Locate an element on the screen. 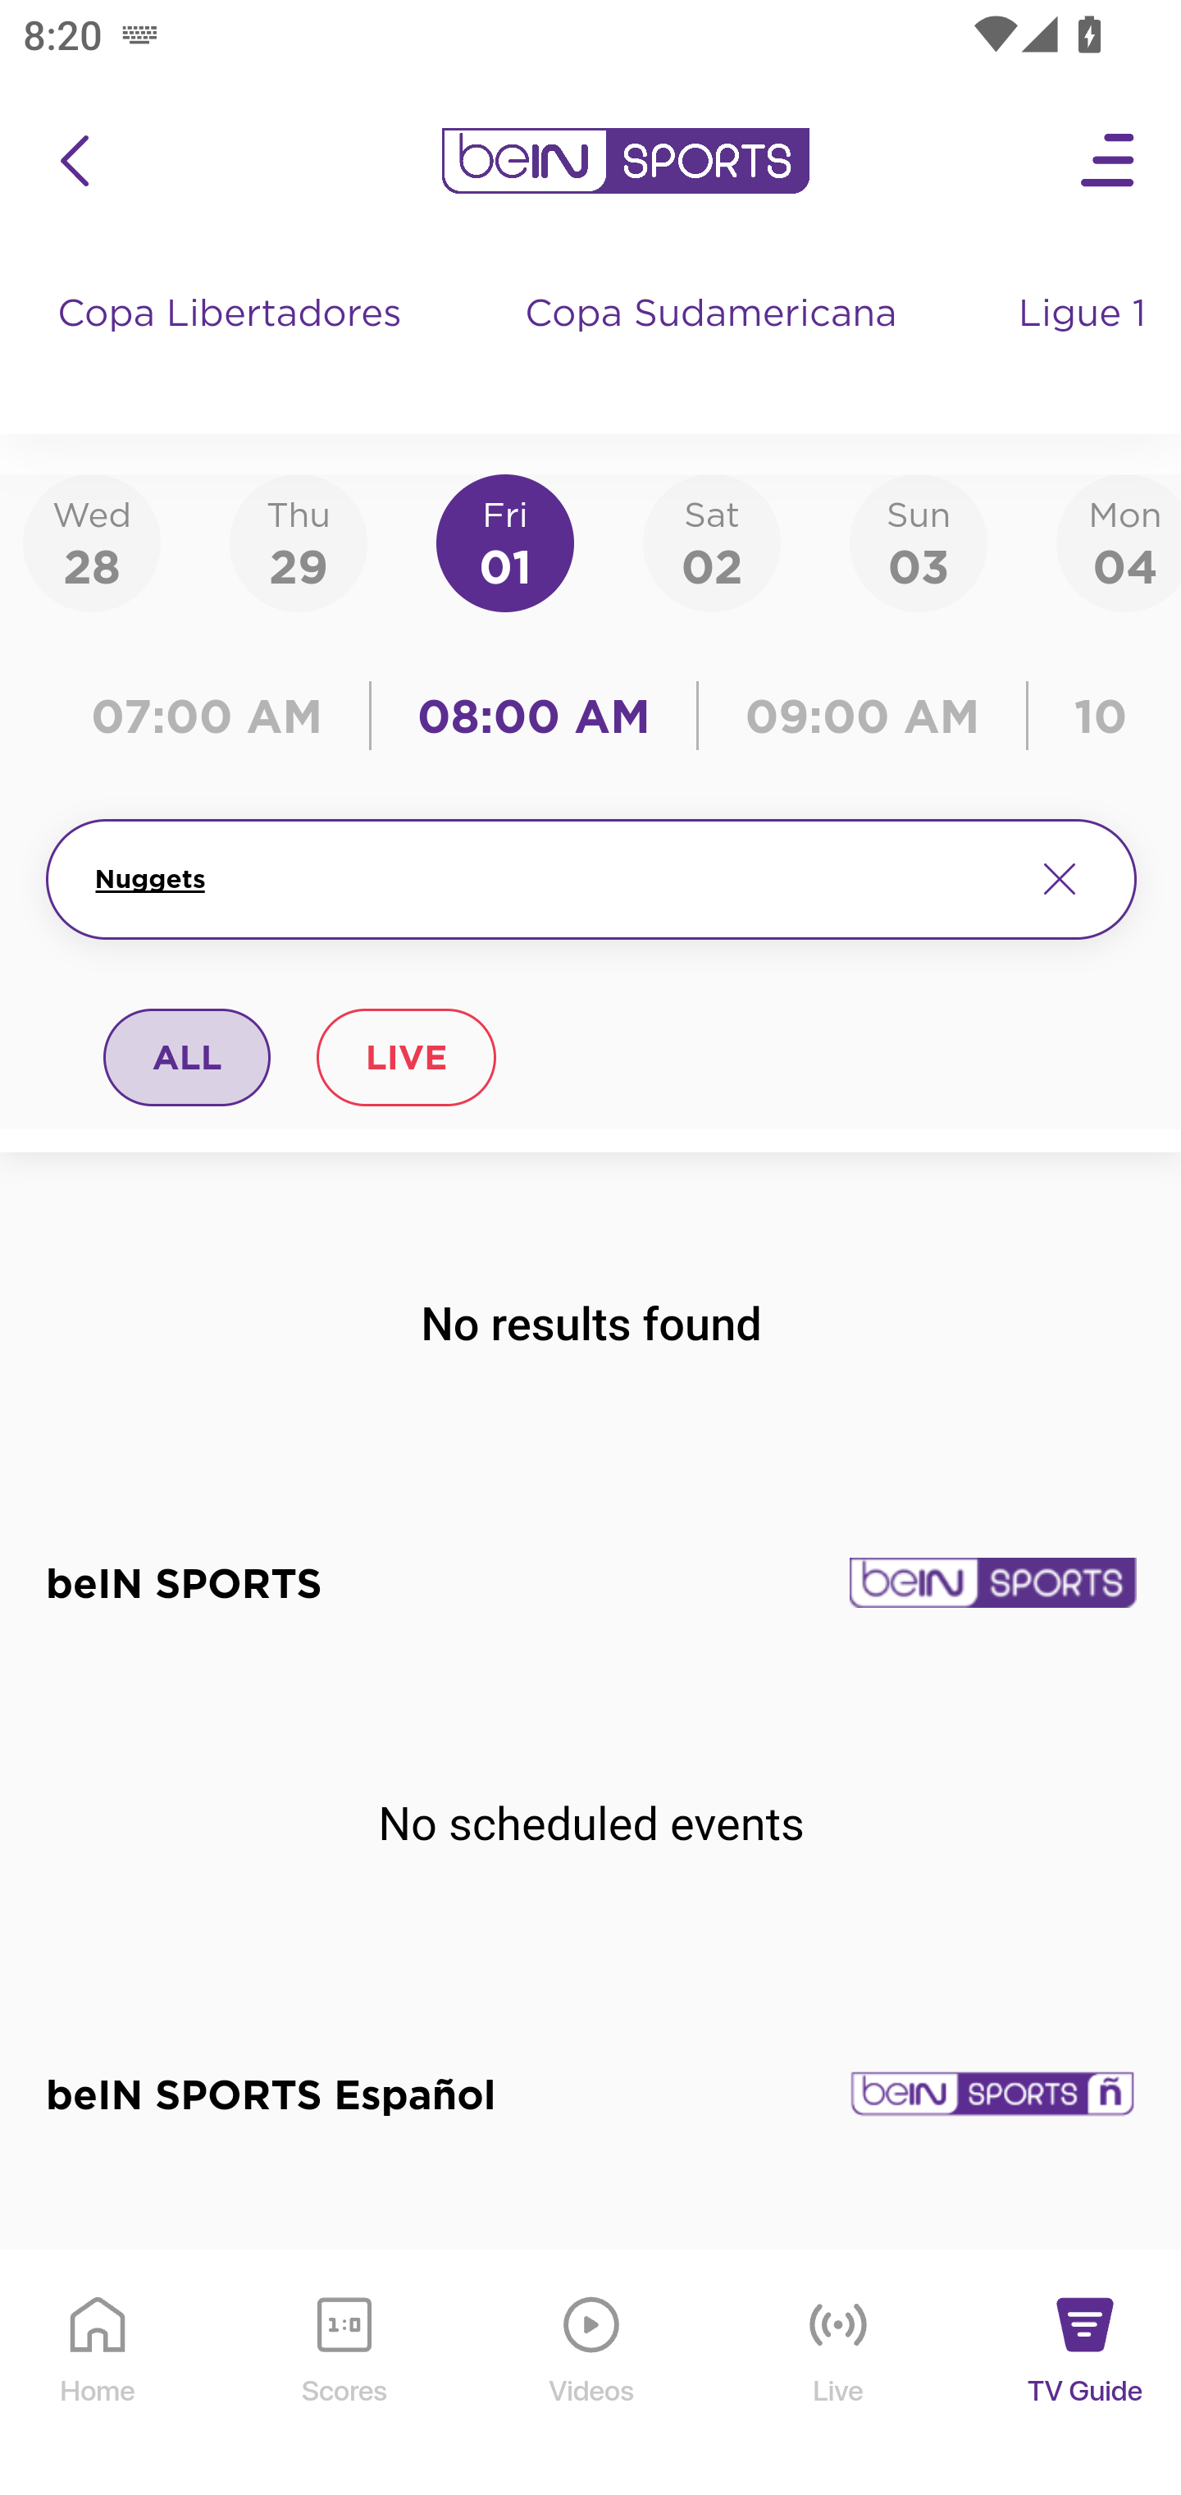  Scores Scores Icon Scores is located at coordinates (344, 2374).